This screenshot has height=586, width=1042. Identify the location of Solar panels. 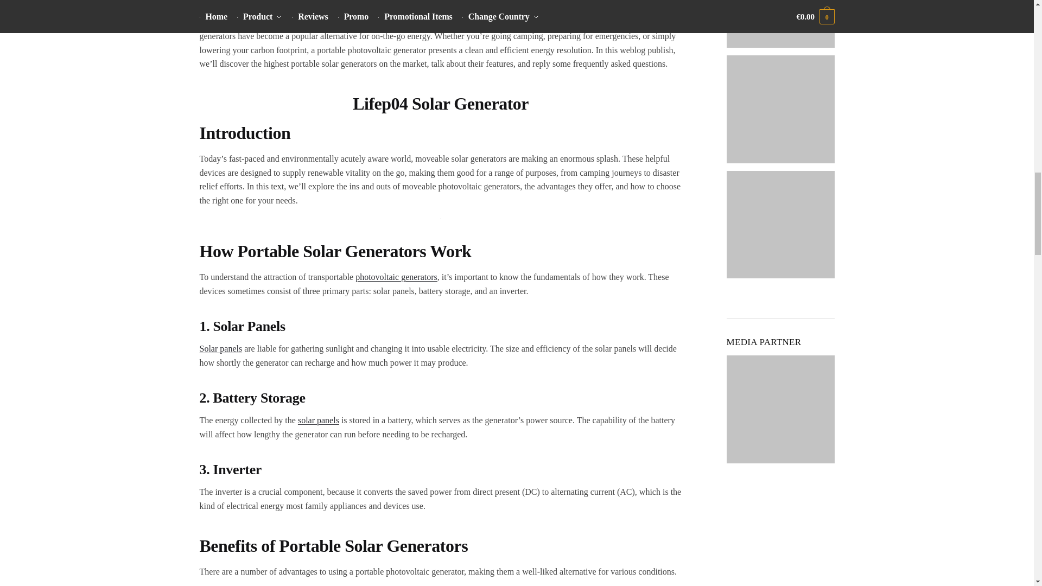
(221, 348).